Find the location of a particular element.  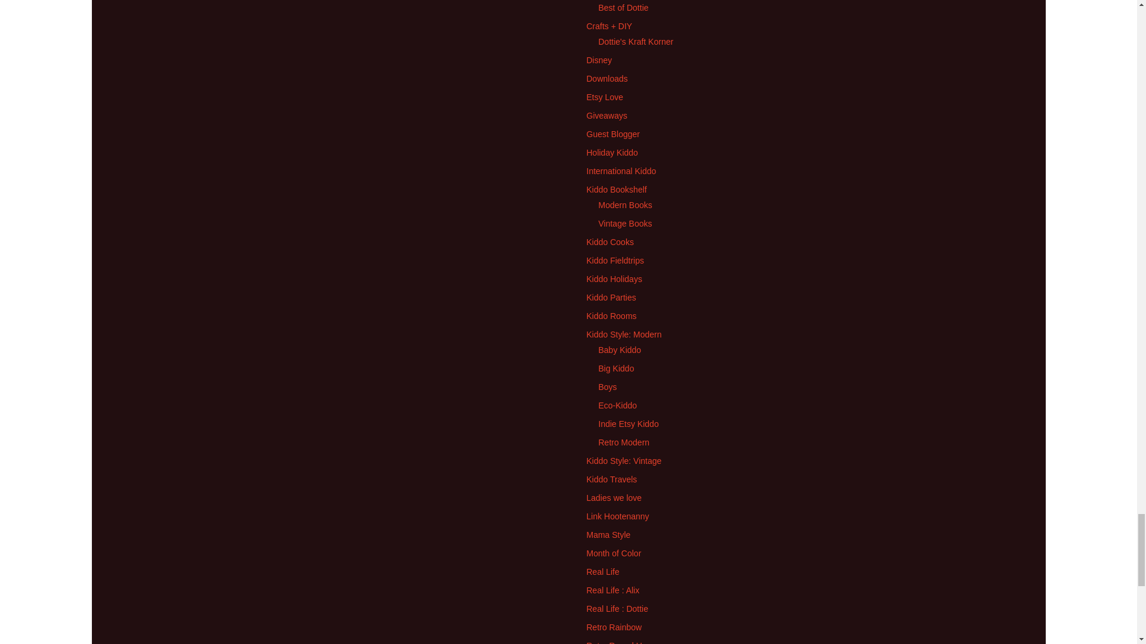

Modern Books is located at coordinates (625, 205).